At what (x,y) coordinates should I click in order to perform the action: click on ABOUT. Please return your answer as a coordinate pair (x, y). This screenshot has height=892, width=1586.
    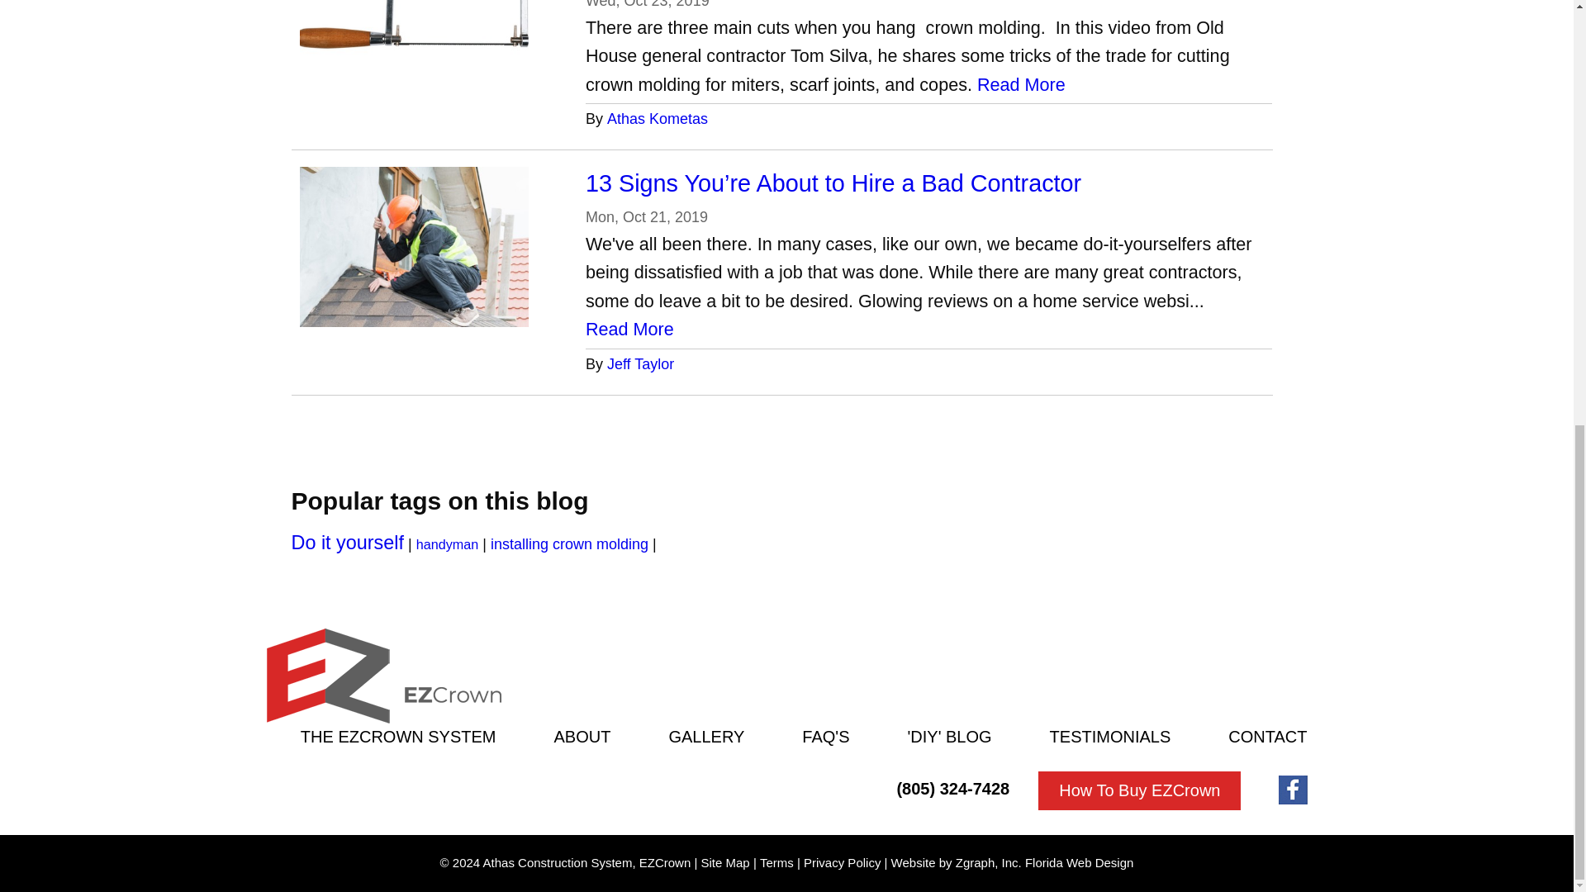
    Looking at the image, I should click on (582, 737).